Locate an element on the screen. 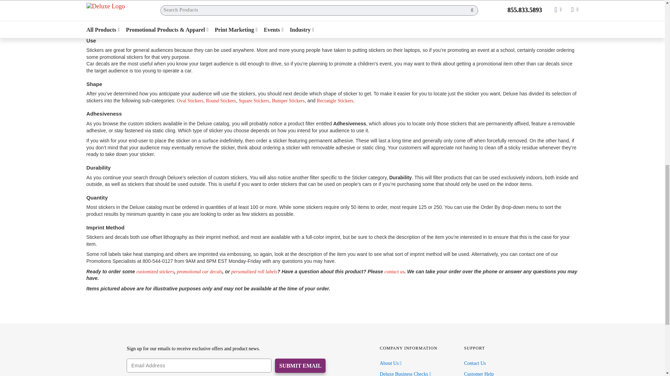 The width and height of the screenshot is (670, 376). Square Stickers is located at coordinates (254, 101).